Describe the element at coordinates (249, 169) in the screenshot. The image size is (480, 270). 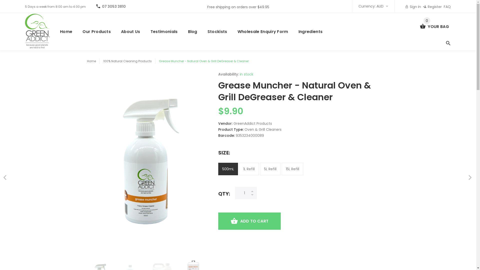
I see `1L Refill` at that location.